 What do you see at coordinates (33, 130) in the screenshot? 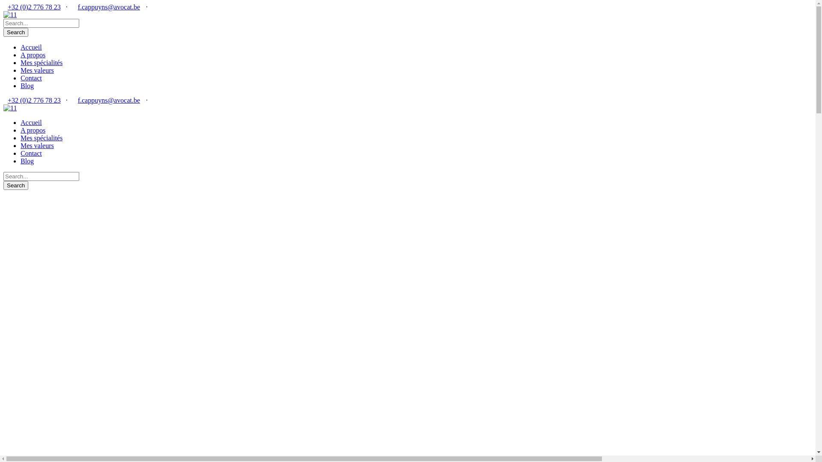
I see `A propos` at bounding box center [33, 130].